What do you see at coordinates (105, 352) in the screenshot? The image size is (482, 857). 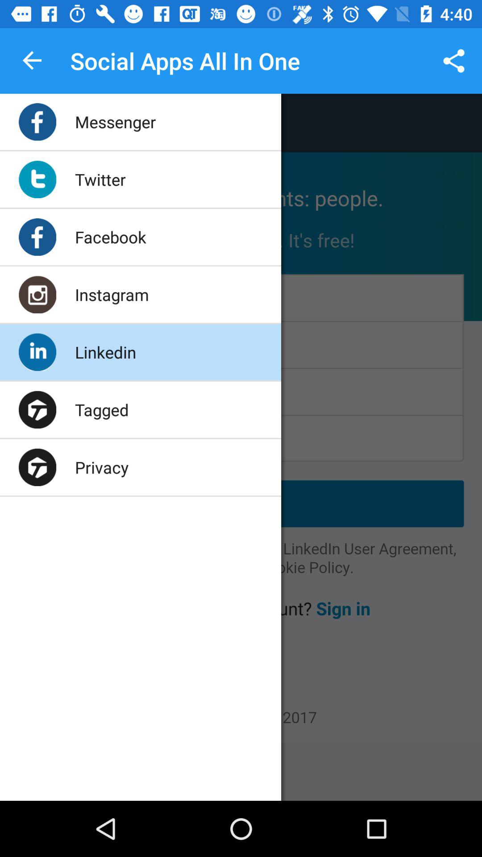 I see `turn off item below instagram` at bounding box center [105, 352].